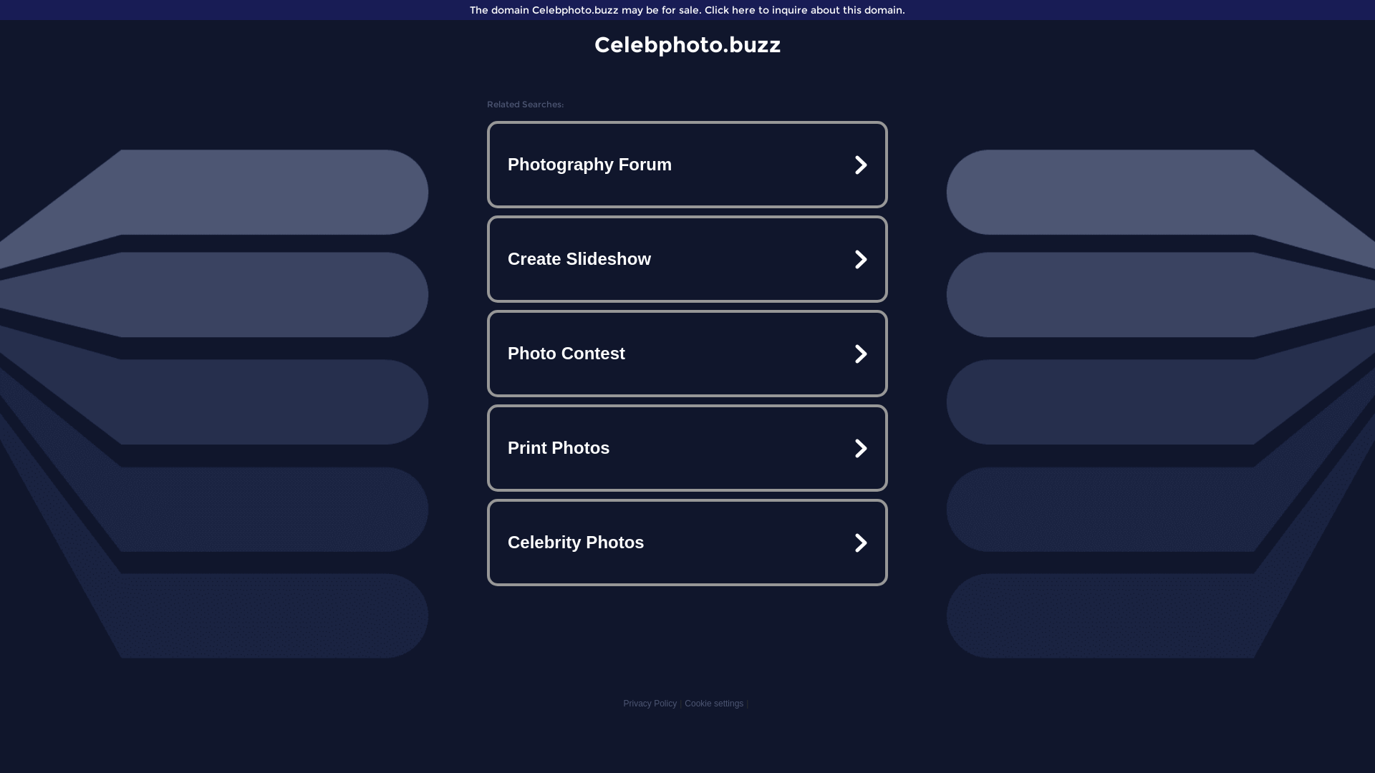 The image size is (1375, 773). Describe the element at coordinates (687, 165) in the screenshot. I see `Photography Forum` at that location.